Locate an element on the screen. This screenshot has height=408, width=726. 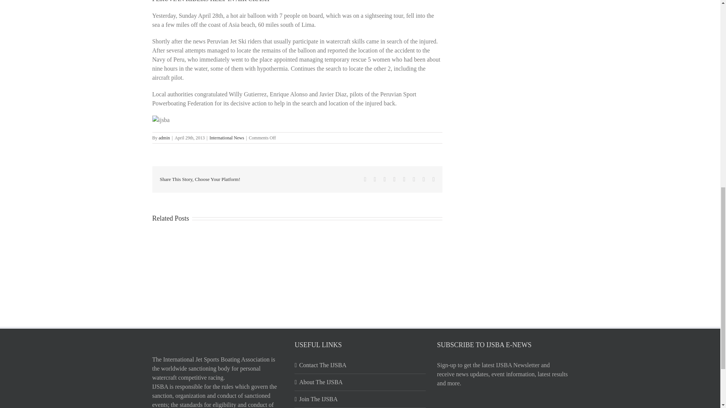
Posts by admin is located at coordinates (164, 138).